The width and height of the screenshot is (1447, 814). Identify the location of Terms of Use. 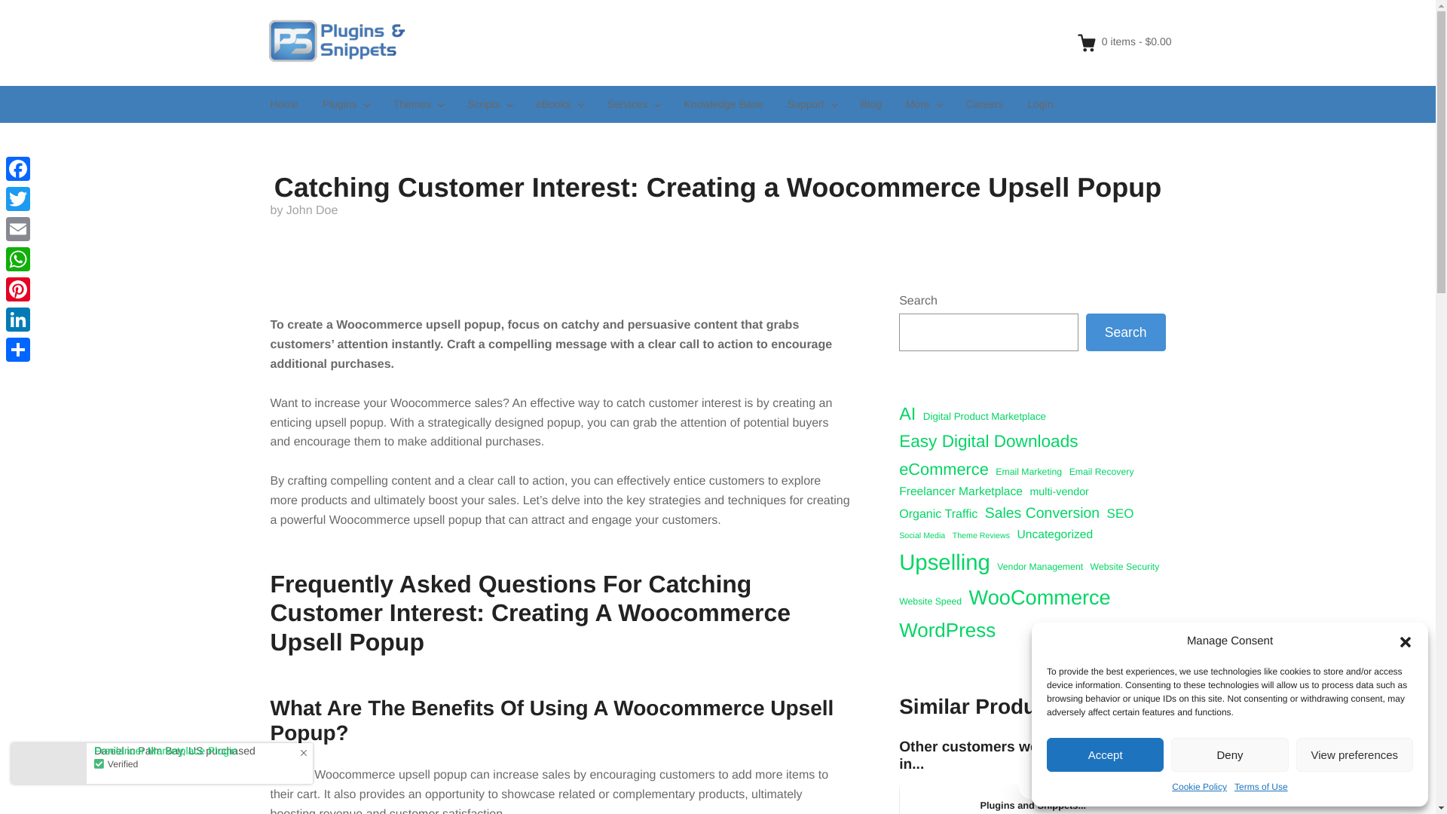
(1260, 787).